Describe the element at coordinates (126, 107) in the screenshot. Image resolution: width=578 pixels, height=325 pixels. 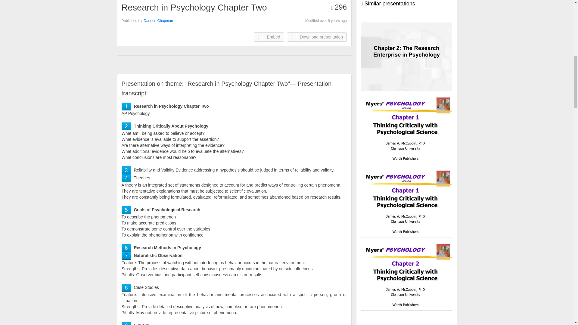
I see `Research in Psychology Chapter Two` at that location.